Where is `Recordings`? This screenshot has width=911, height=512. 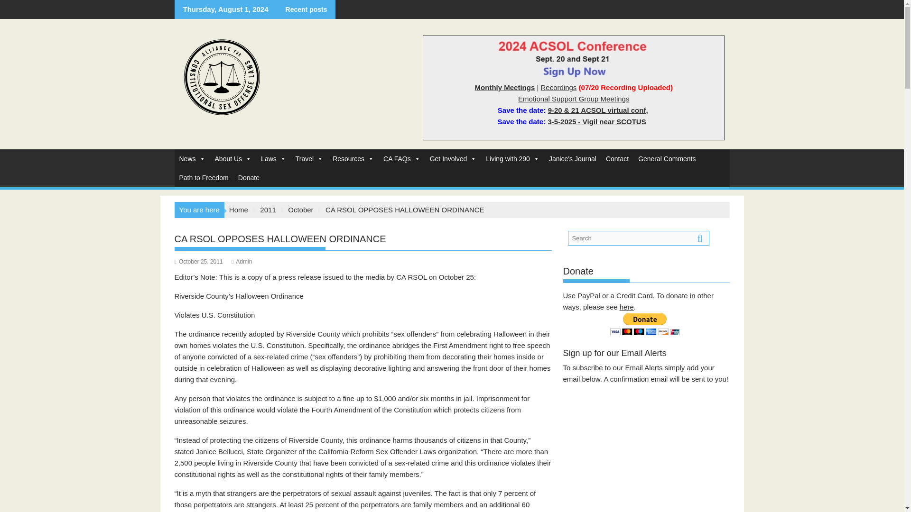 Recordings is located at coordinates (559, 87).